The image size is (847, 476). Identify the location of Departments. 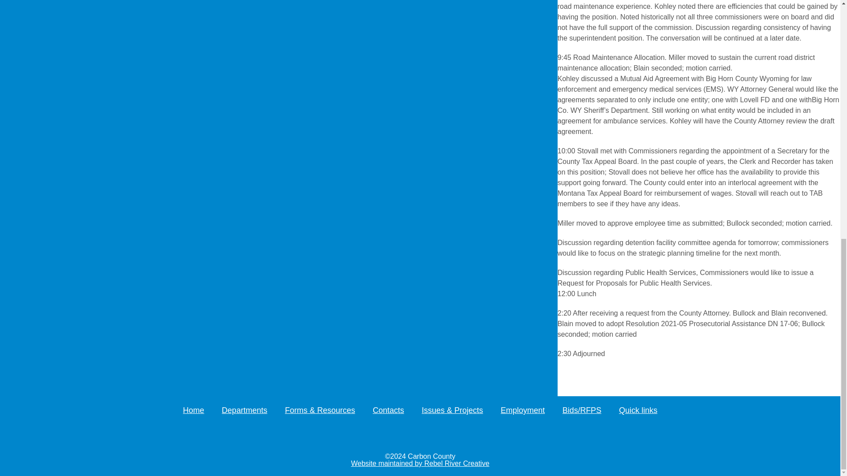
(244, 410).